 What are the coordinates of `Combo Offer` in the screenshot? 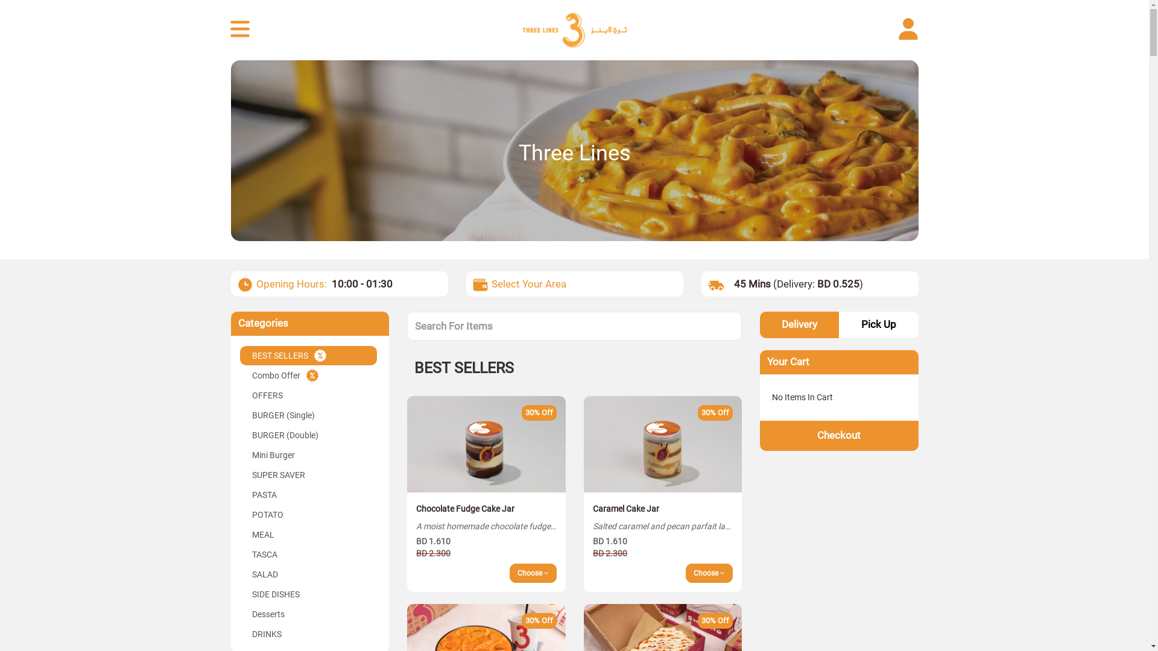 It's located at (309, 376).